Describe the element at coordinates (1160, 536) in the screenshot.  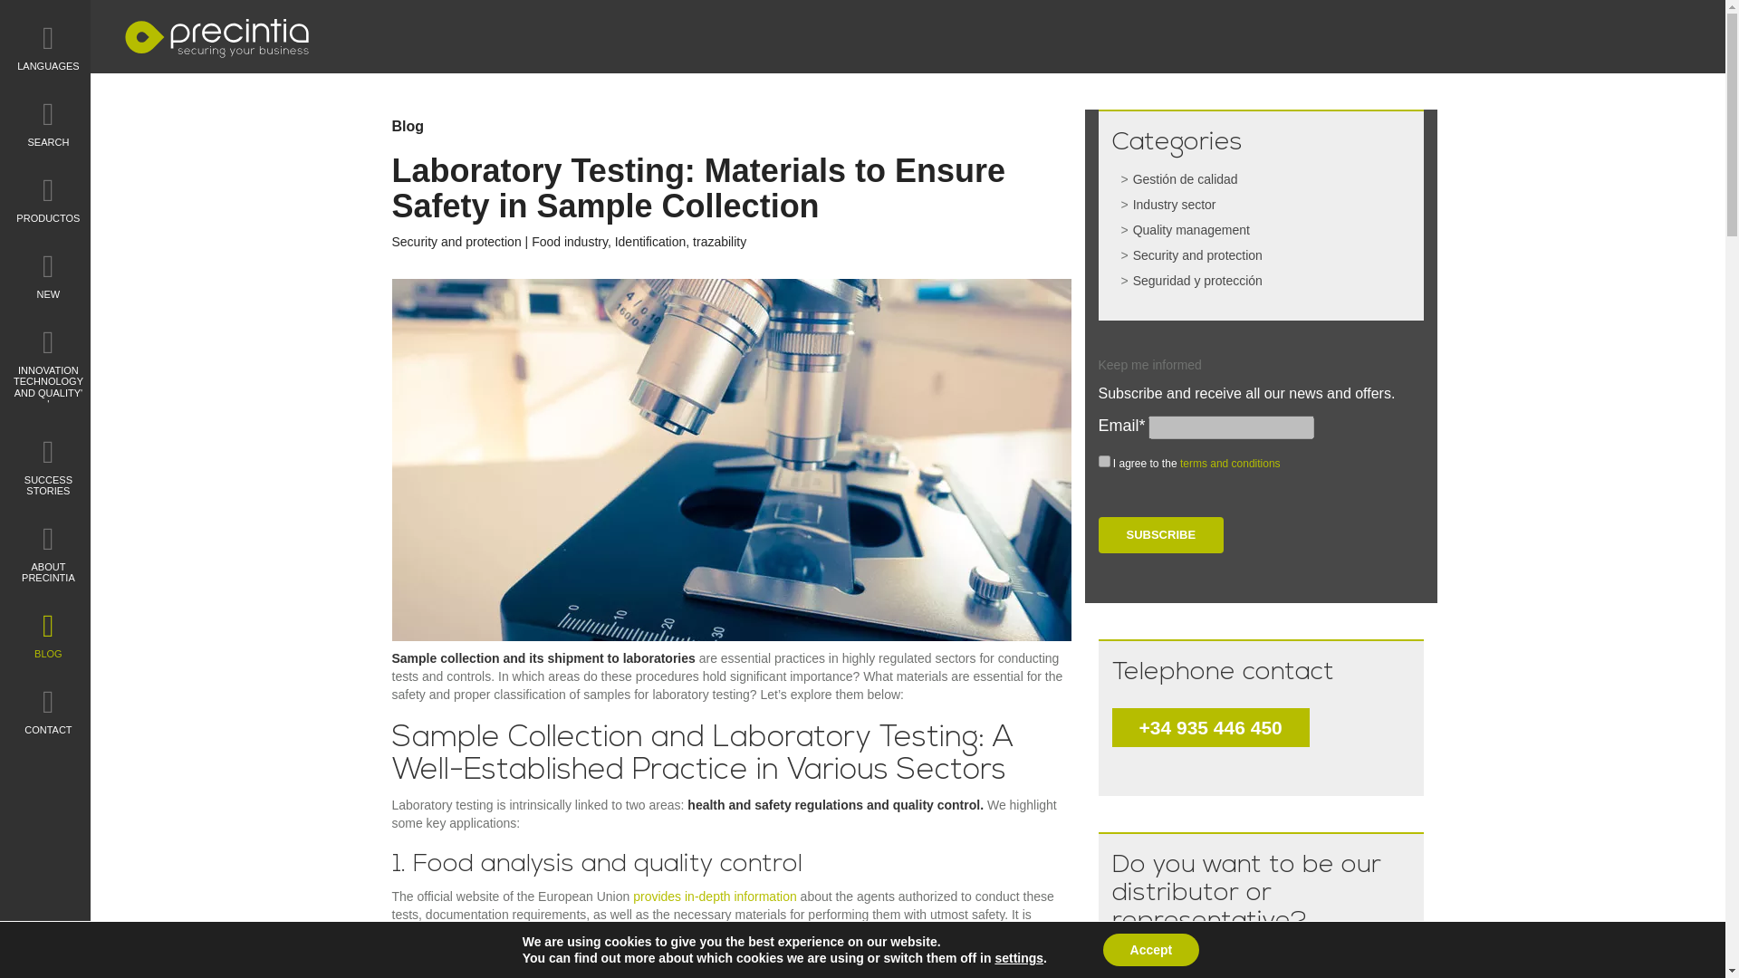
I see `Subscribe` at that location.